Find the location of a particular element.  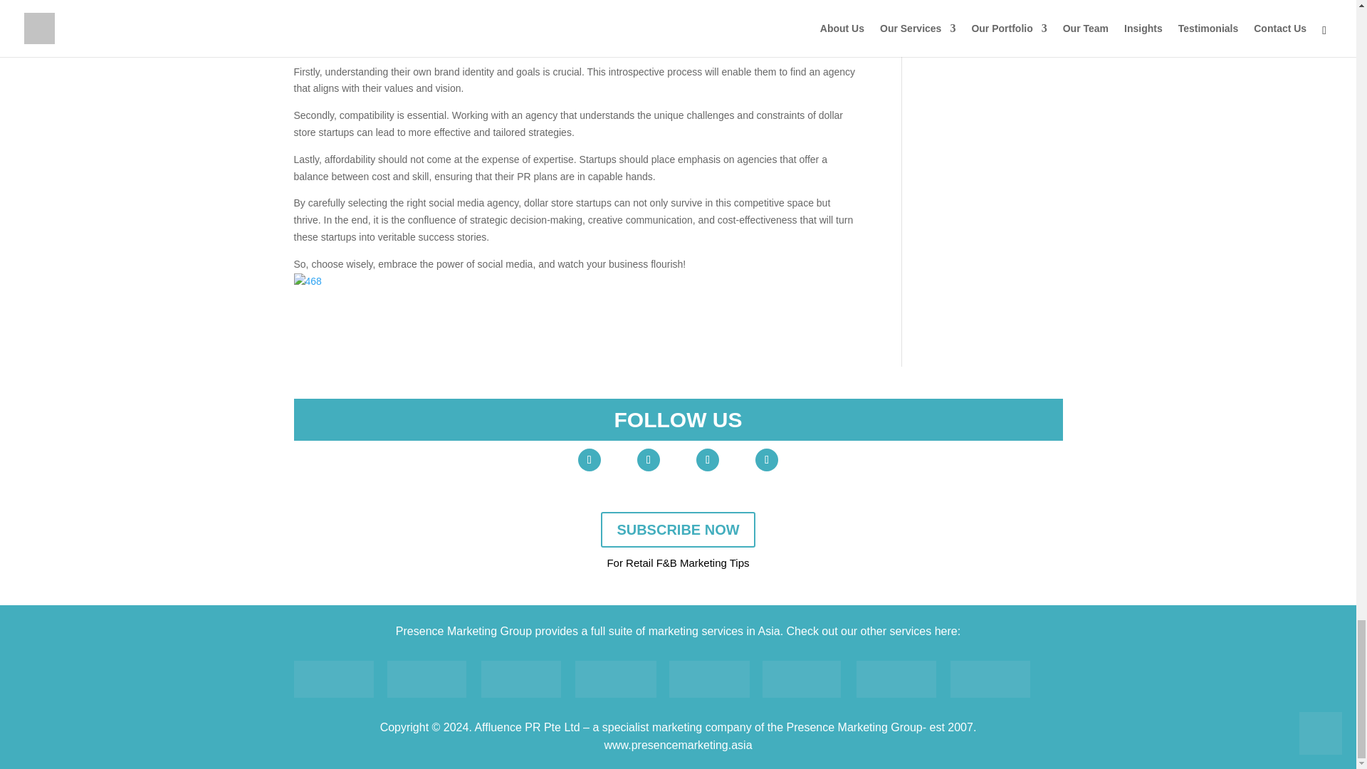

Affluence PR is located at coordinates (333, 679).